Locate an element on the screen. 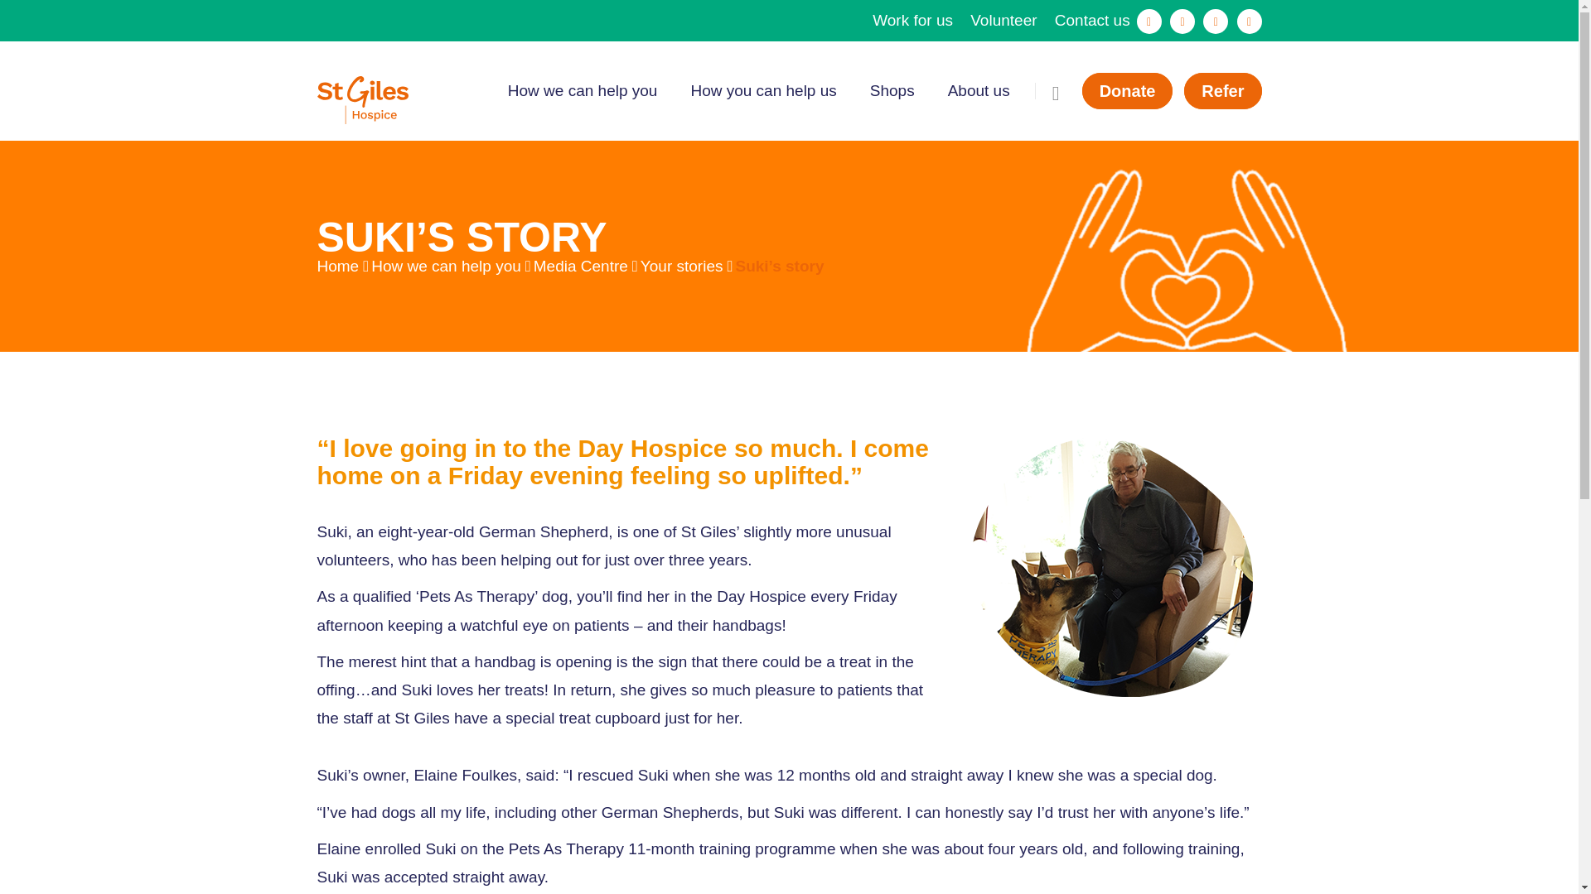  Volunteer is located at coordinates (1003, 20).